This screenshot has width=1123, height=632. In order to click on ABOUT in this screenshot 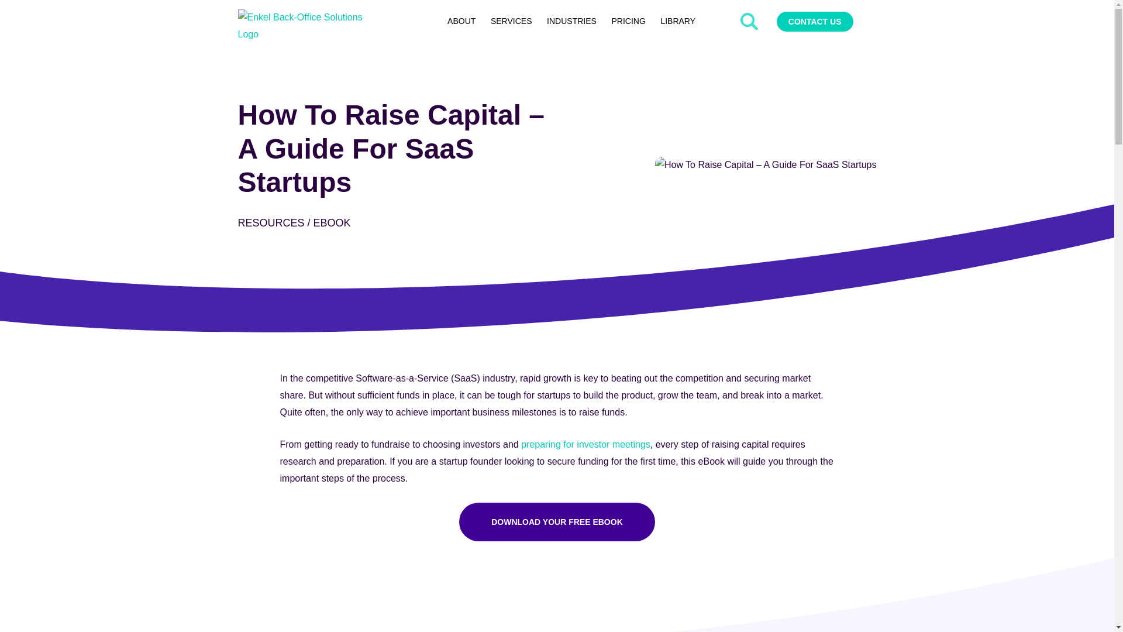, I will do `click(461, 21)`.